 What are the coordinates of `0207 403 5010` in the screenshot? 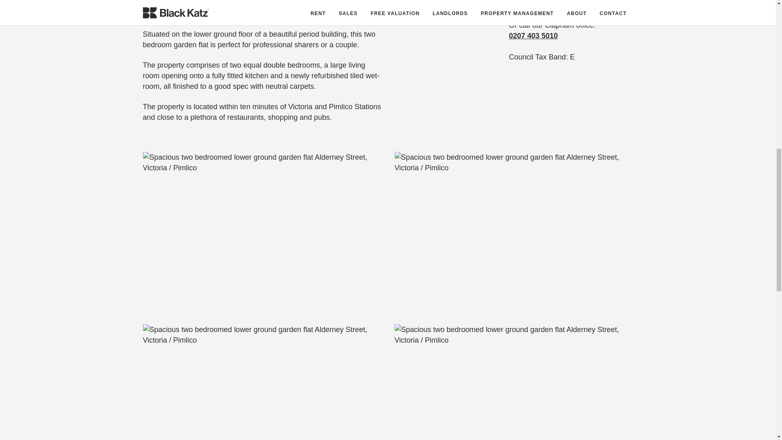 It's located at (534, 36).